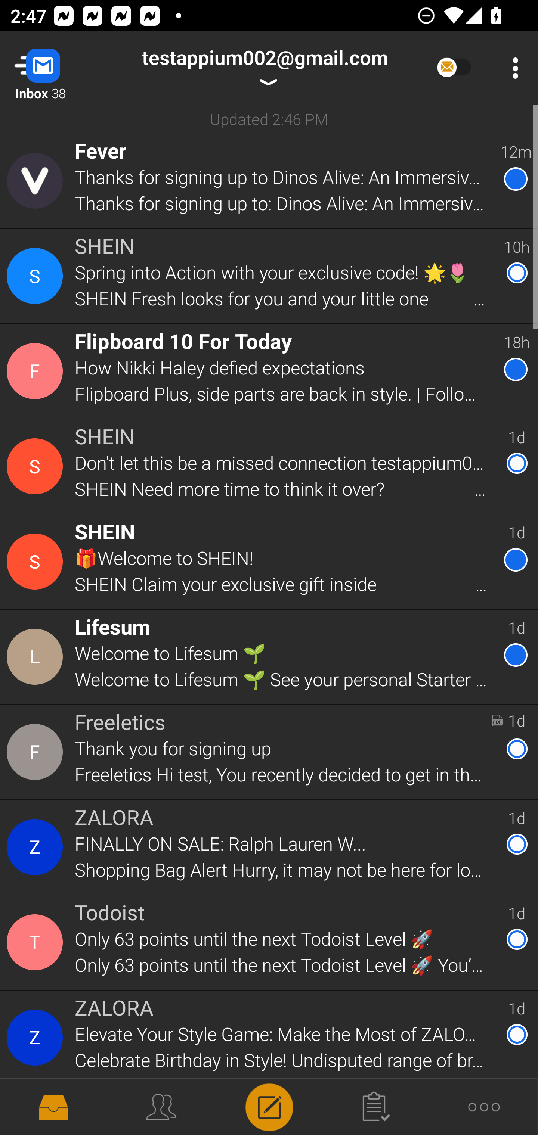  Describe the element at coordinates (37, 562) in the screenshot. I see `Contact Details` at that location.